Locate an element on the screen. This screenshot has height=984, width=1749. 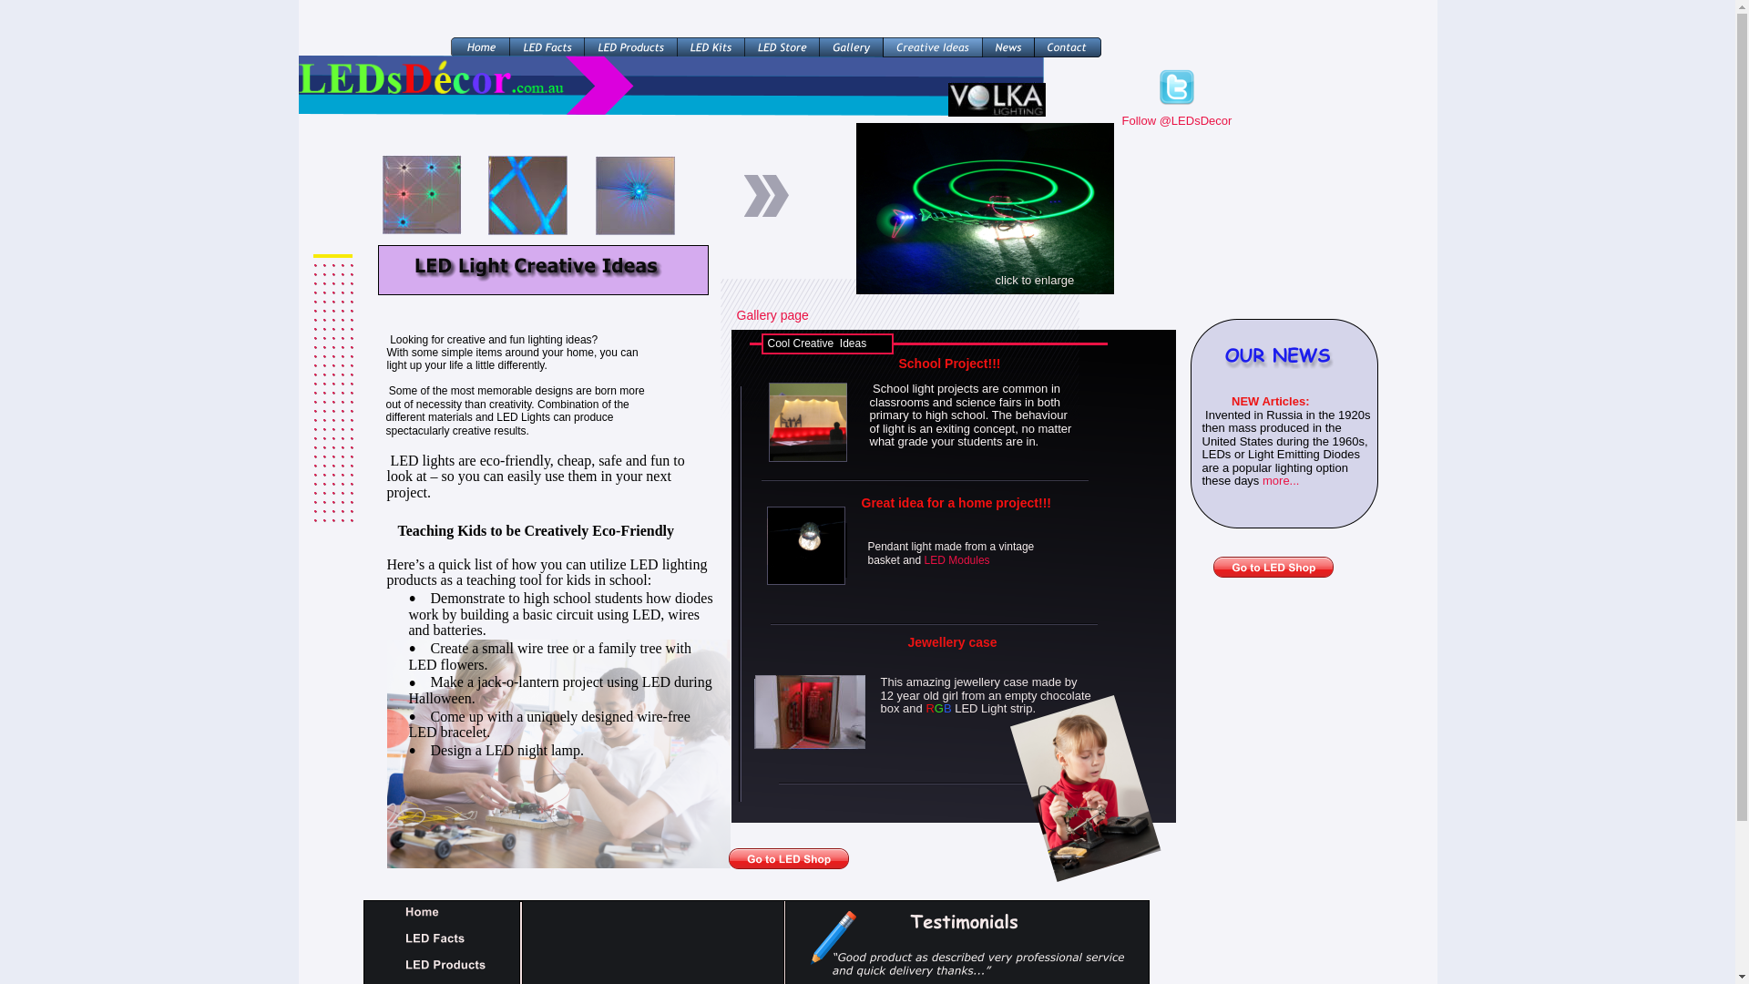
more... is located at coordinates (1281, 481).